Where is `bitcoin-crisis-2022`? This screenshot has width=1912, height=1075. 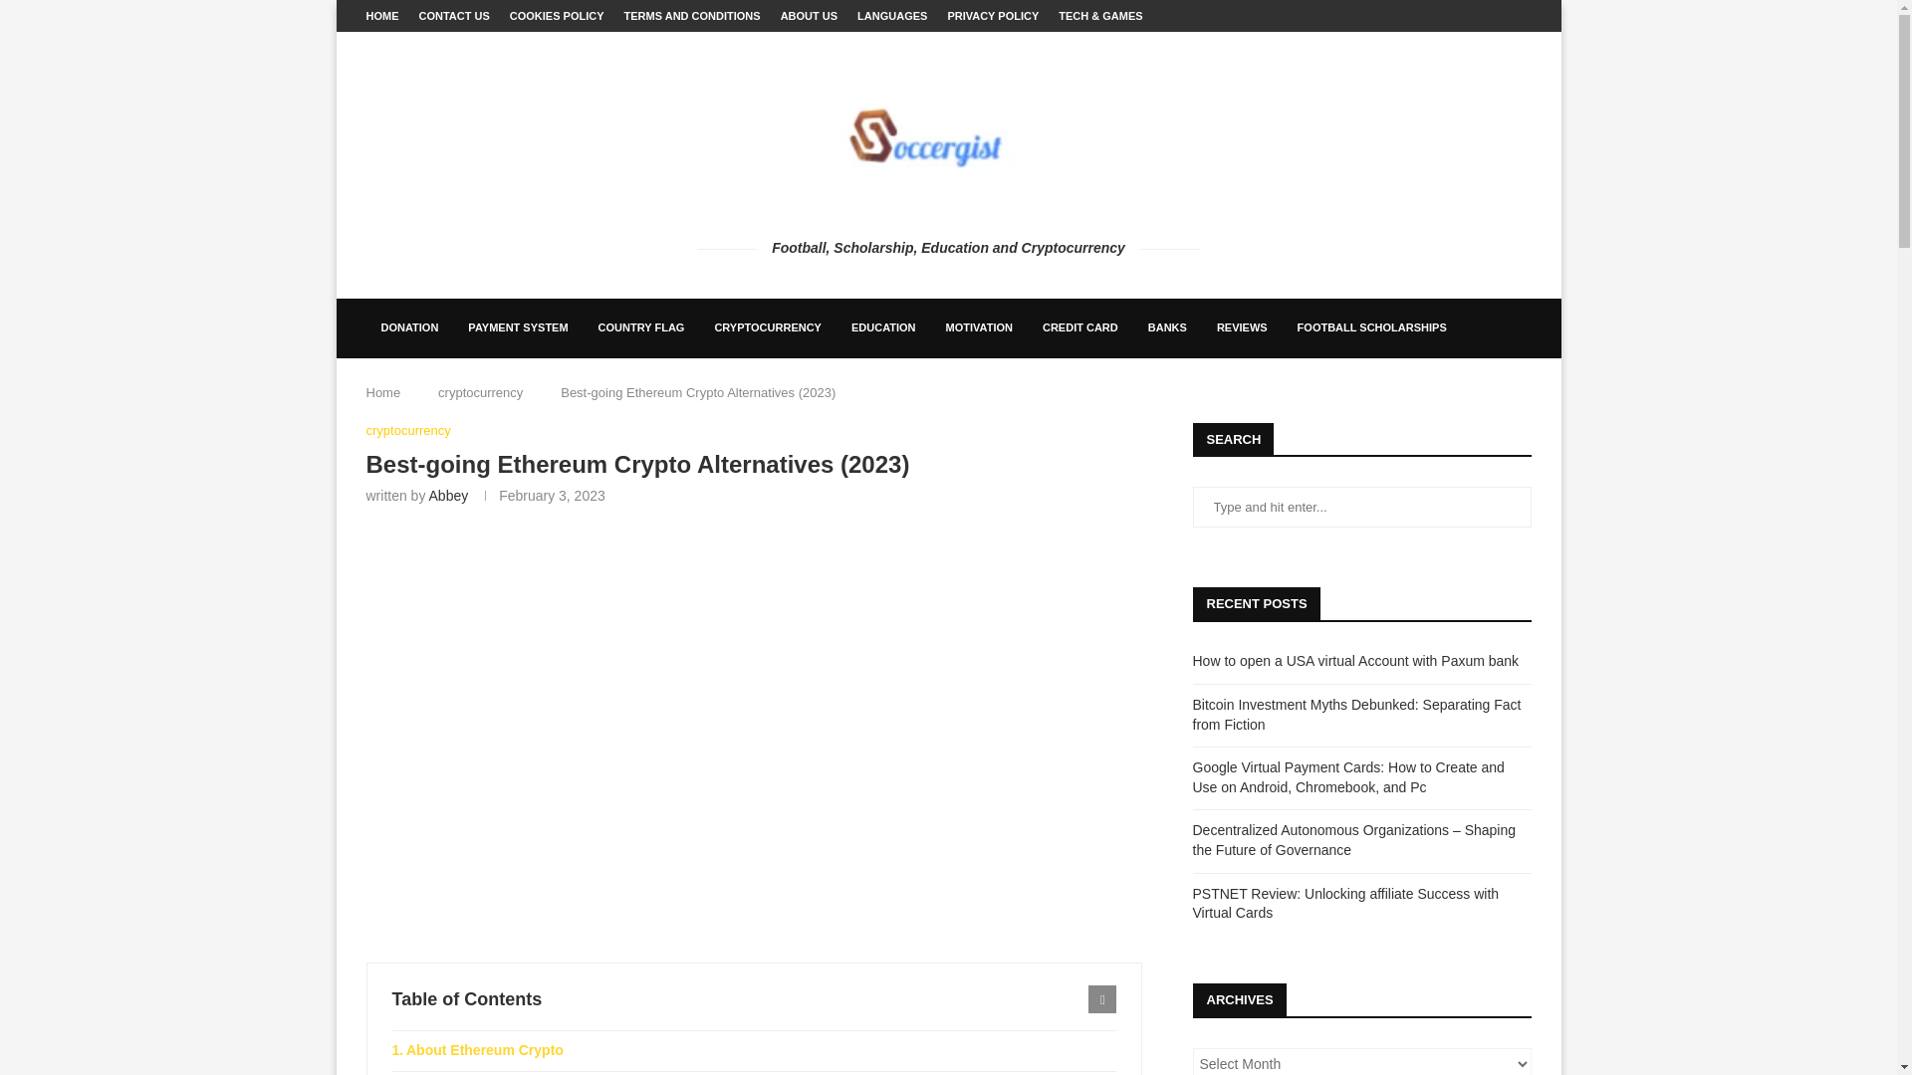 bitcoin-crisis-2022 is located at coordinates (753, 733).